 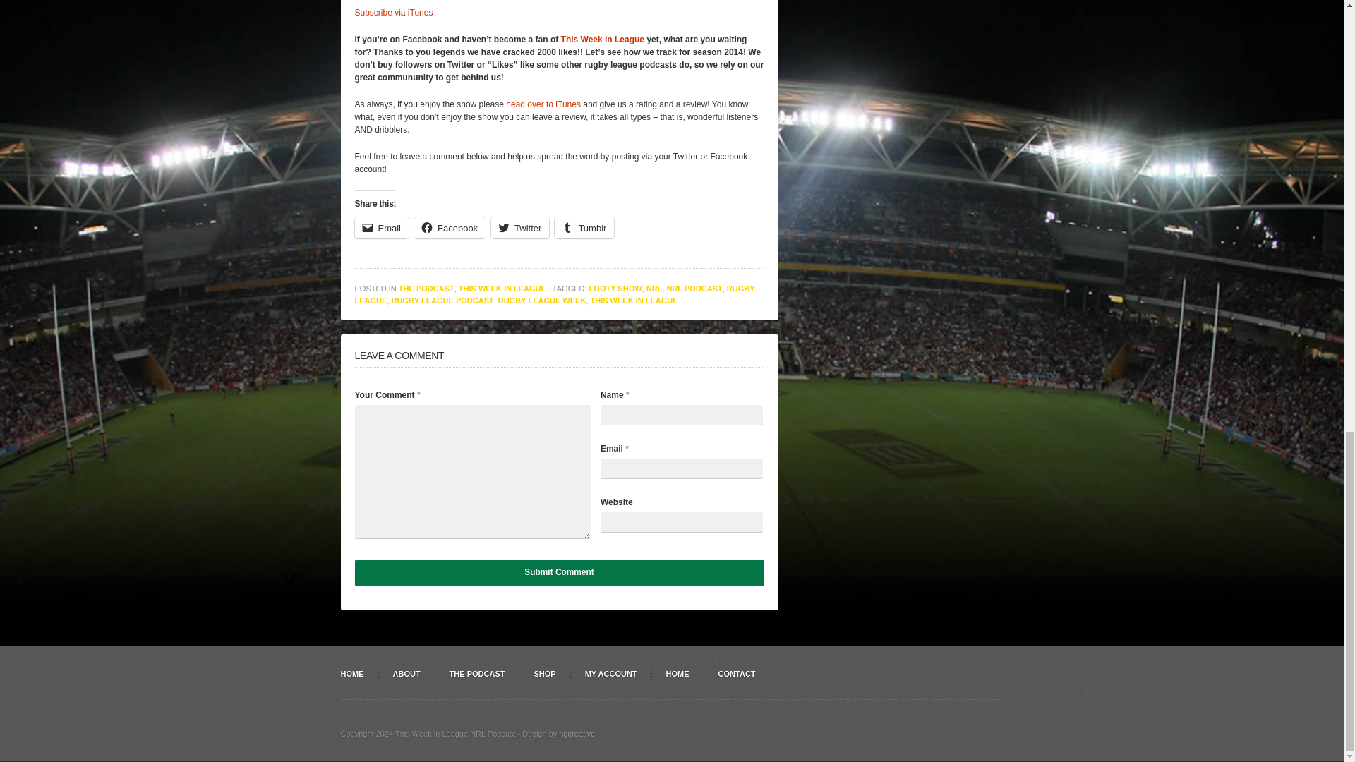 I want to click on Subscribe via iTunes, so click(x=392, y=12).